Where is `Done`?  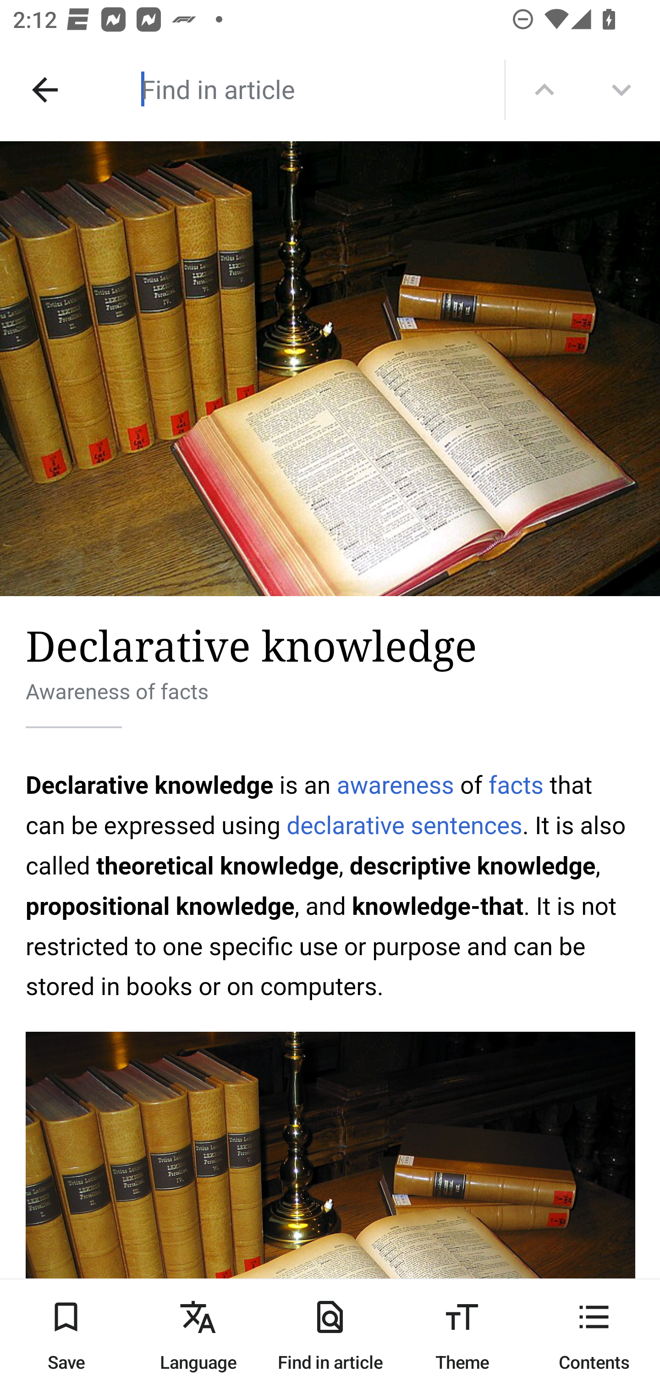 Done is located at coordinates (45, 90).